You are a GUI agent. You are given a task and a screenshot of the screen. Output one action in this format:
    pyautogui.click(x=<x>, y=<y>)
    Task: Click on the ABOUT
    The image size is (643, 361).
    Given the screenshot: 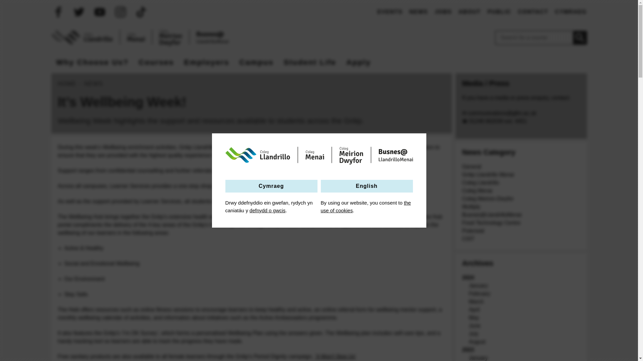 What is the action you would take?
    pyautogui.click(x=469, y=12)
    